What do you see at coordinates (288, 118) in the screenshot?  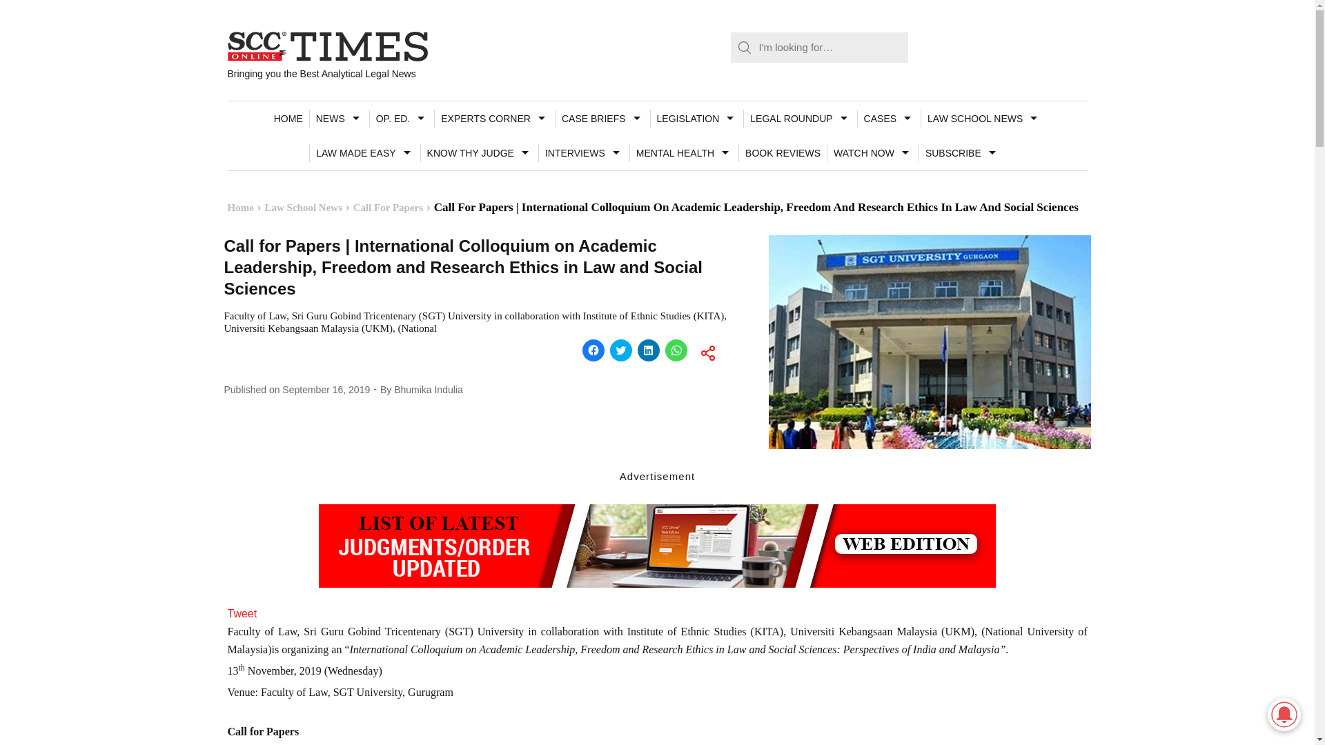 I see `HOME` at bounding box center [288, 118].